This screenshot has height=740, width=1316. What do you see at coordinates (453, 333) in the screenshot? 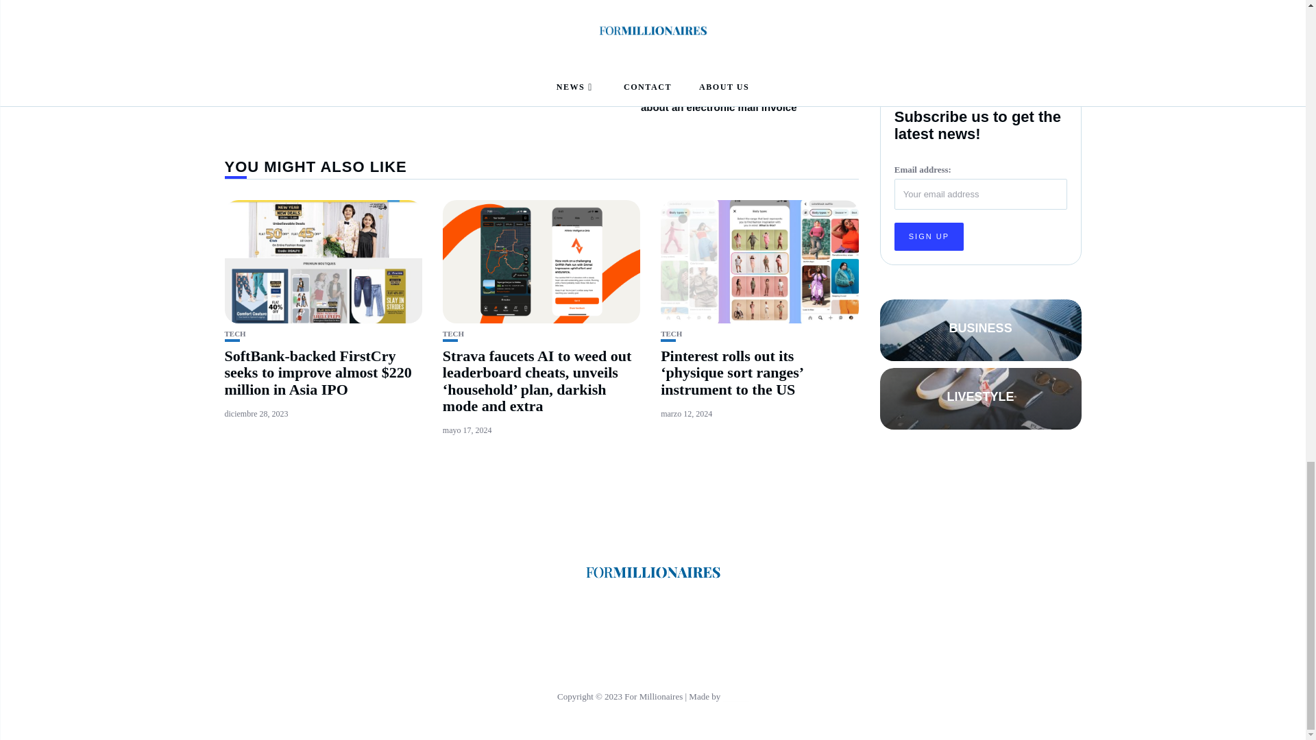
I see `TECH` at bounding box center [453, 333].